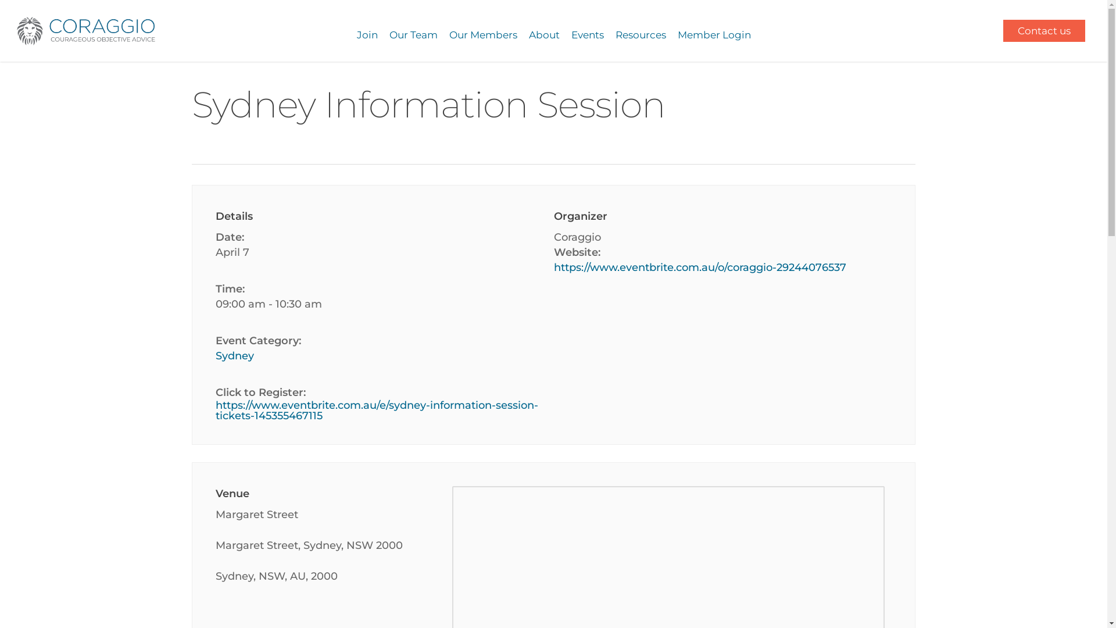 This screenshot has width=1116, height=628. What do you see at coordinates (544, 31) in the screenshot?
I see `About` at bounding box center [544, 31].